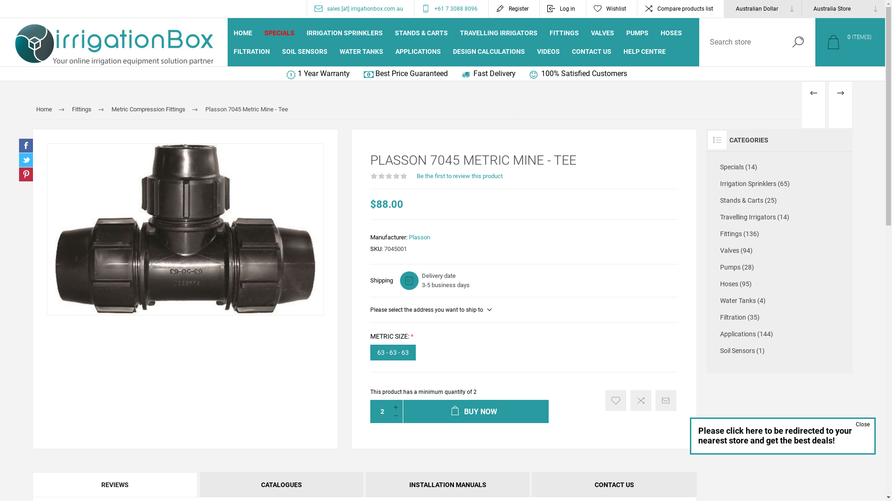 This screenshot has width=892, height=501. What do you see at coordinates (681, 9) in the screenshot?
I see `Compare products list` at bounding box center [681, 9].